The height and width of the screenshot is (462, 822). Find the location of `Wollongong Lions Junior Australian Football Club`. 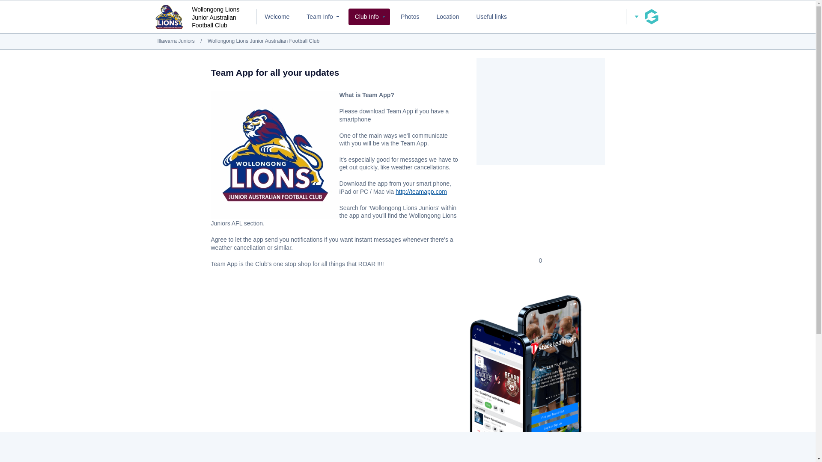

Wollongong Lions Junior Australian Football Club is located at coordinates (264, 41).